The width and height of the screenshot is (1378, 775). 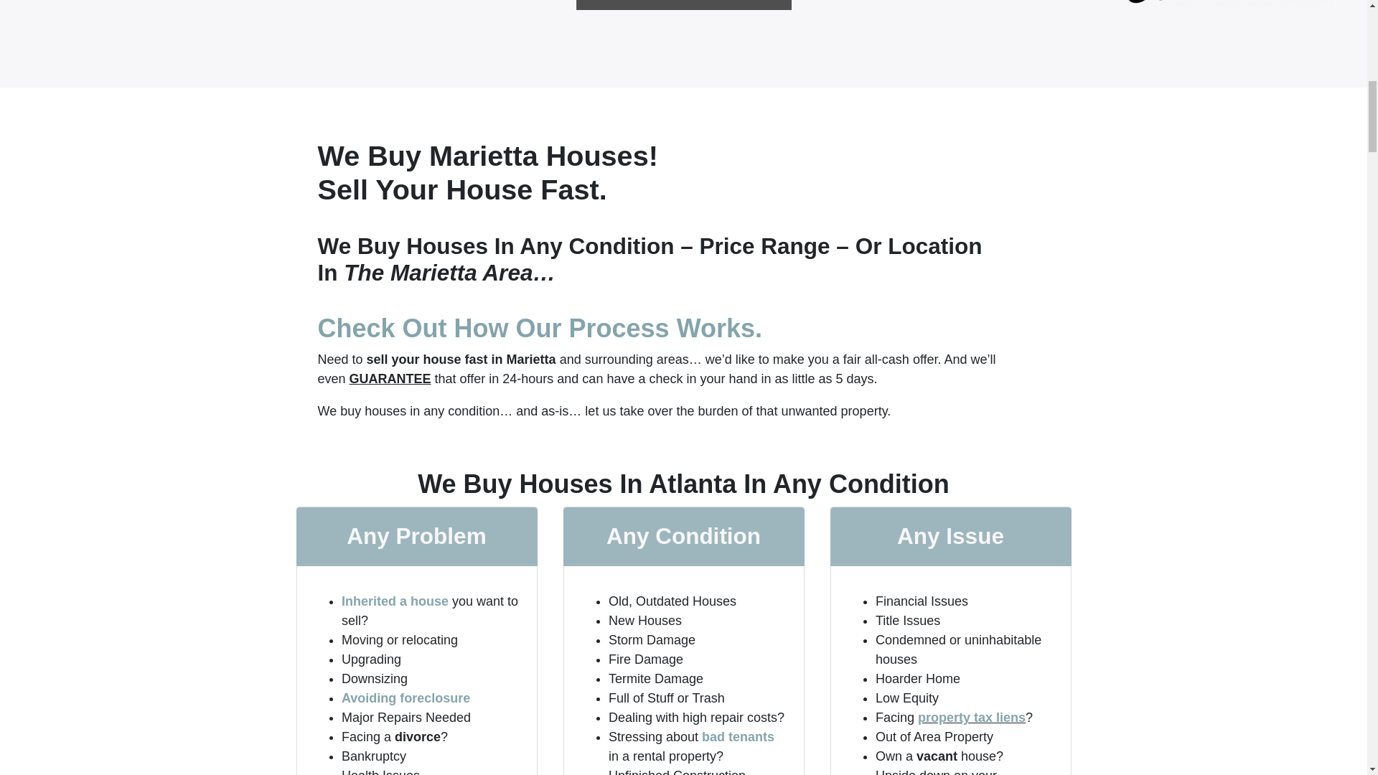 I want to click on Check Out How Our Process Works., so click(x=539, y=329).